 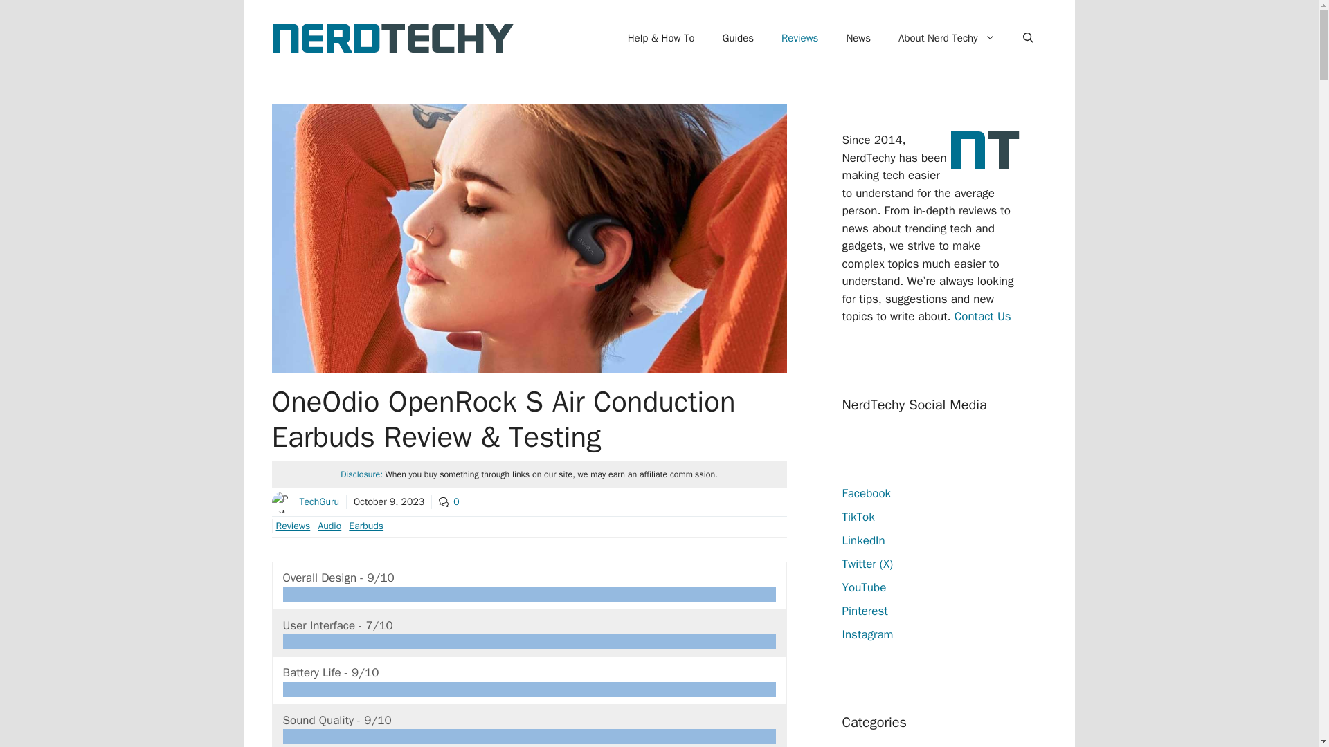 What do you see at coordinates (364, 526) in the screenshot?
I see `Earbuds` at bounding box center [364, 526].